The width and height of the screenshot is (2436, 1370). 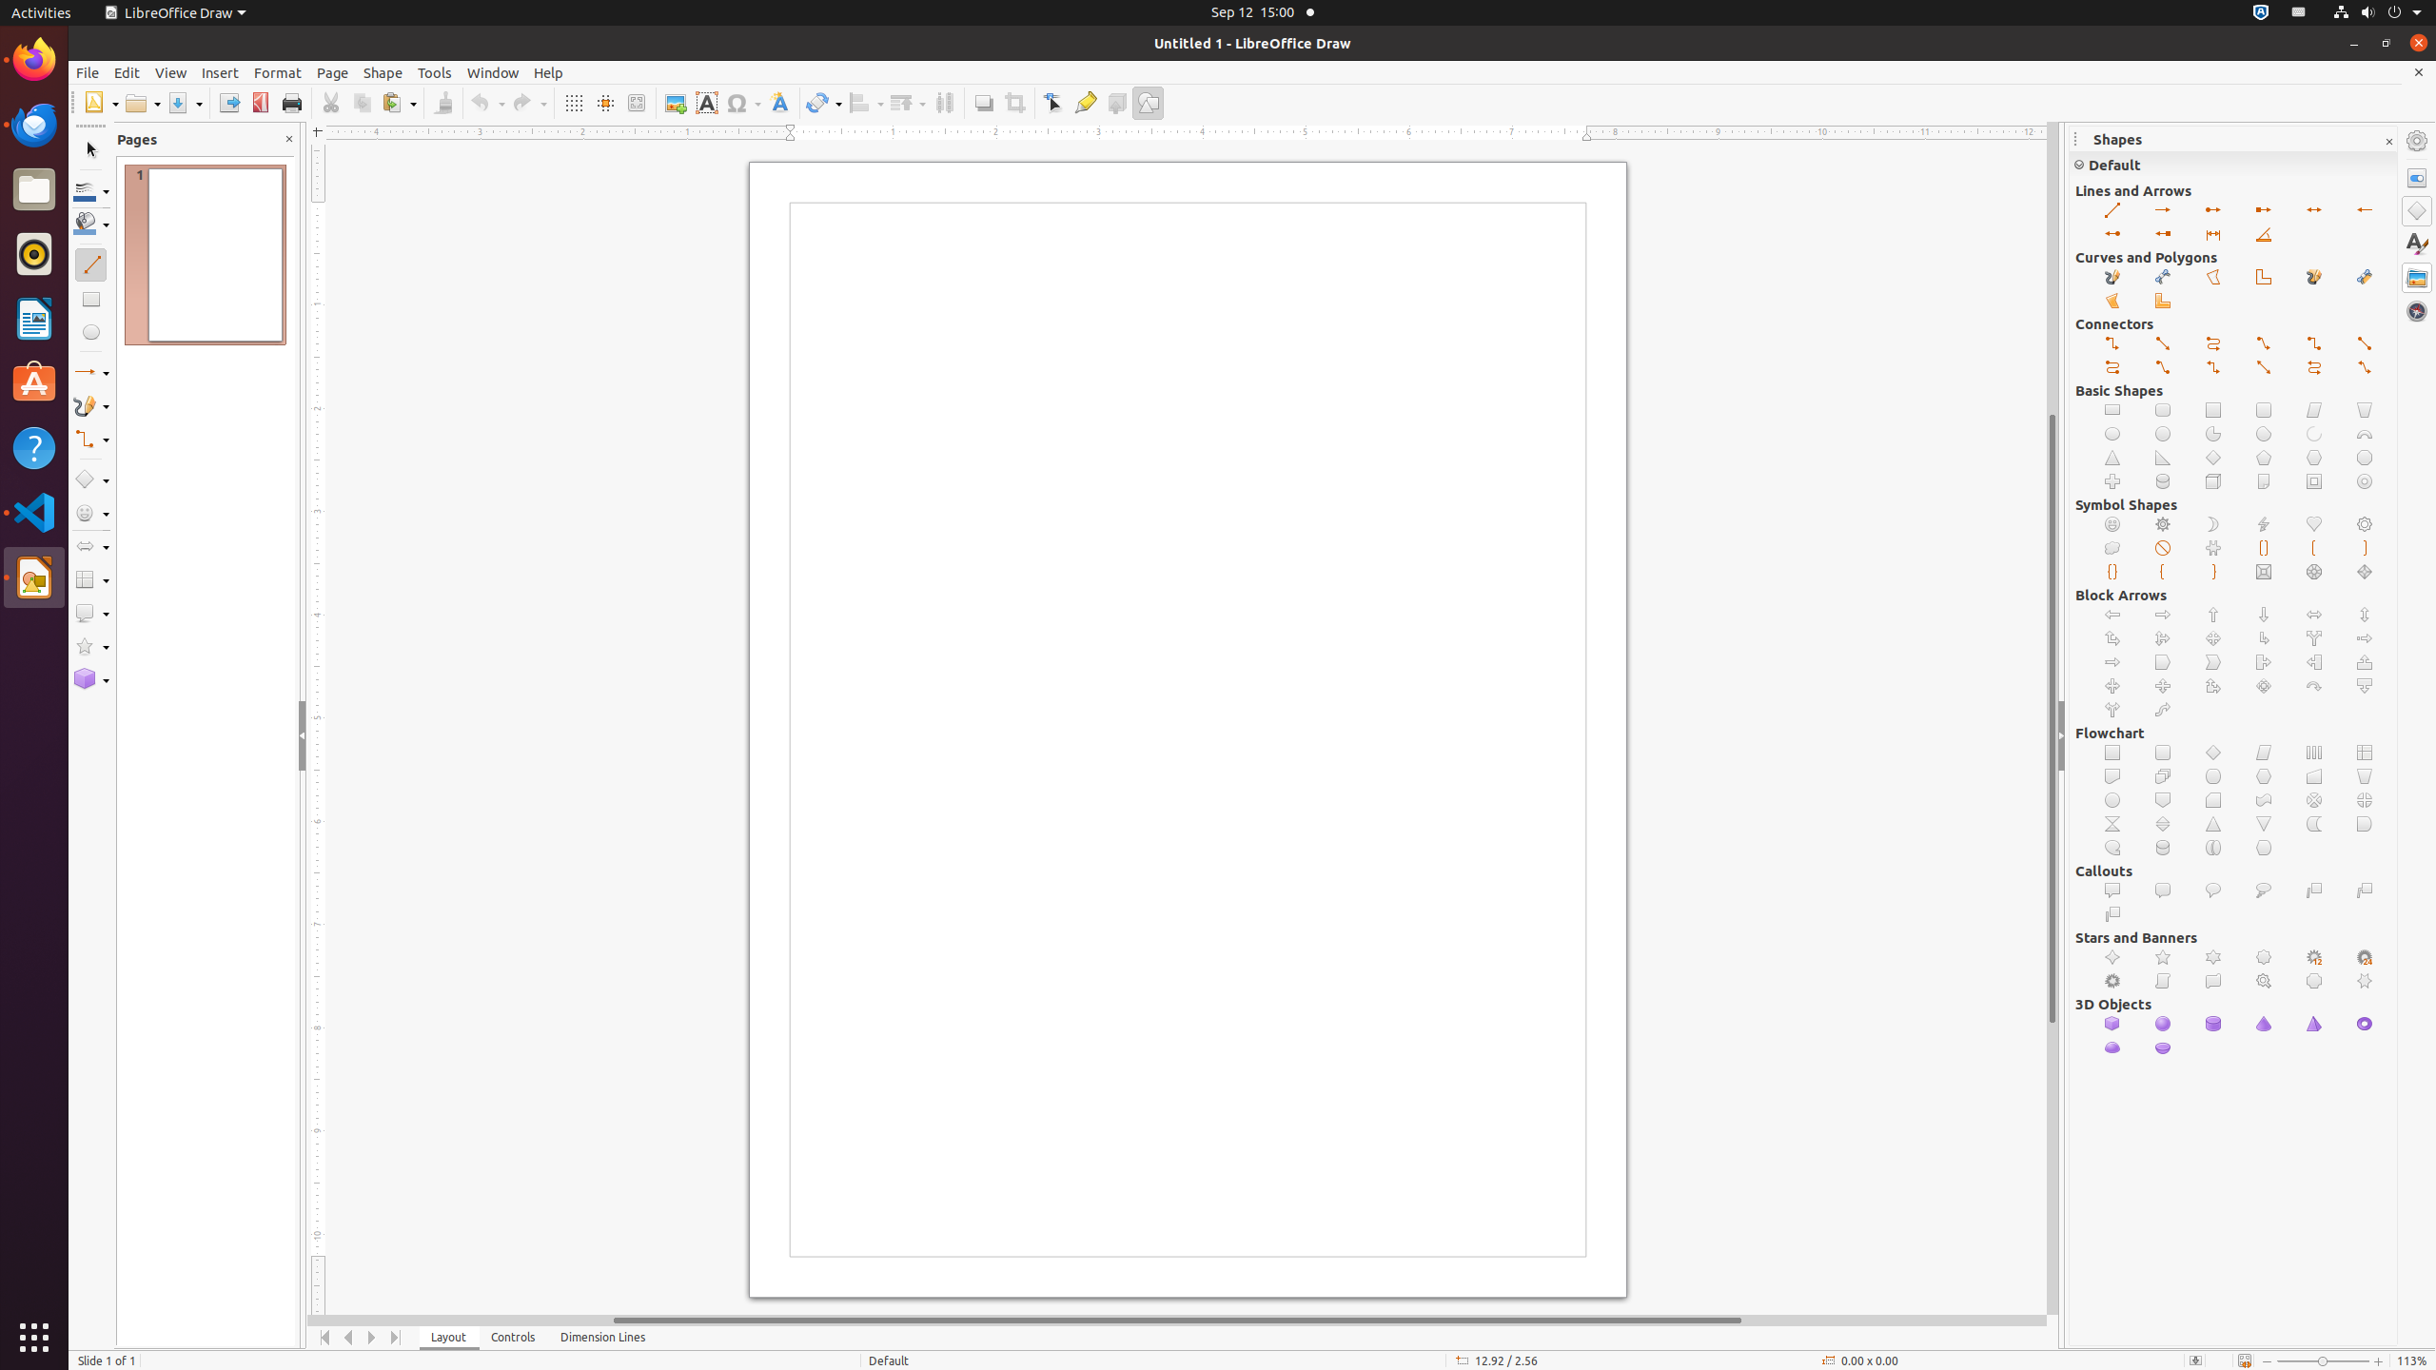 I want to click on Move Right, so click(x=373, y=1338).